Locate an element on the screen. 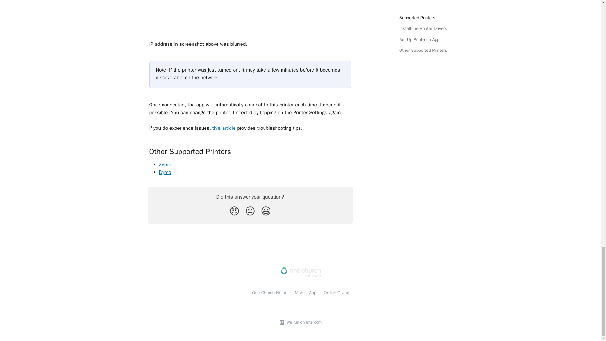 The width and height of the screenshot is (606, 341). Dymo is located at coordinates (165, 172).